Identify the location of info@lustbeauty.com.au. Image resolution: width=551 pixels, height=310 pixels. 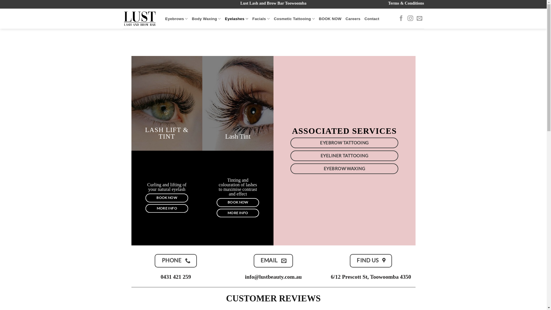
(273, 277).